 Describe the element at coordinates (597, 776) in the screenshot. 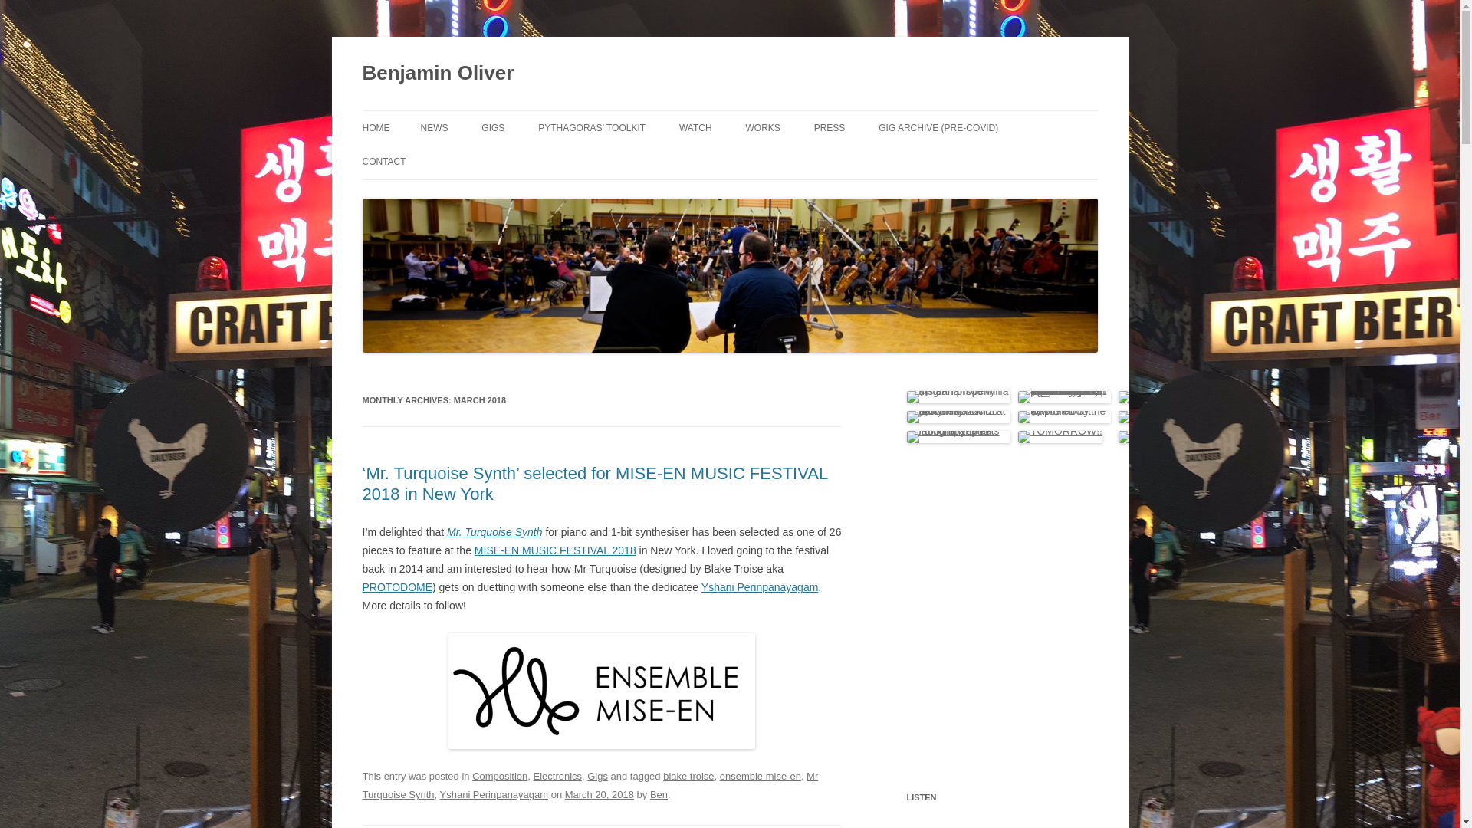

I see `Gigs` at that location.